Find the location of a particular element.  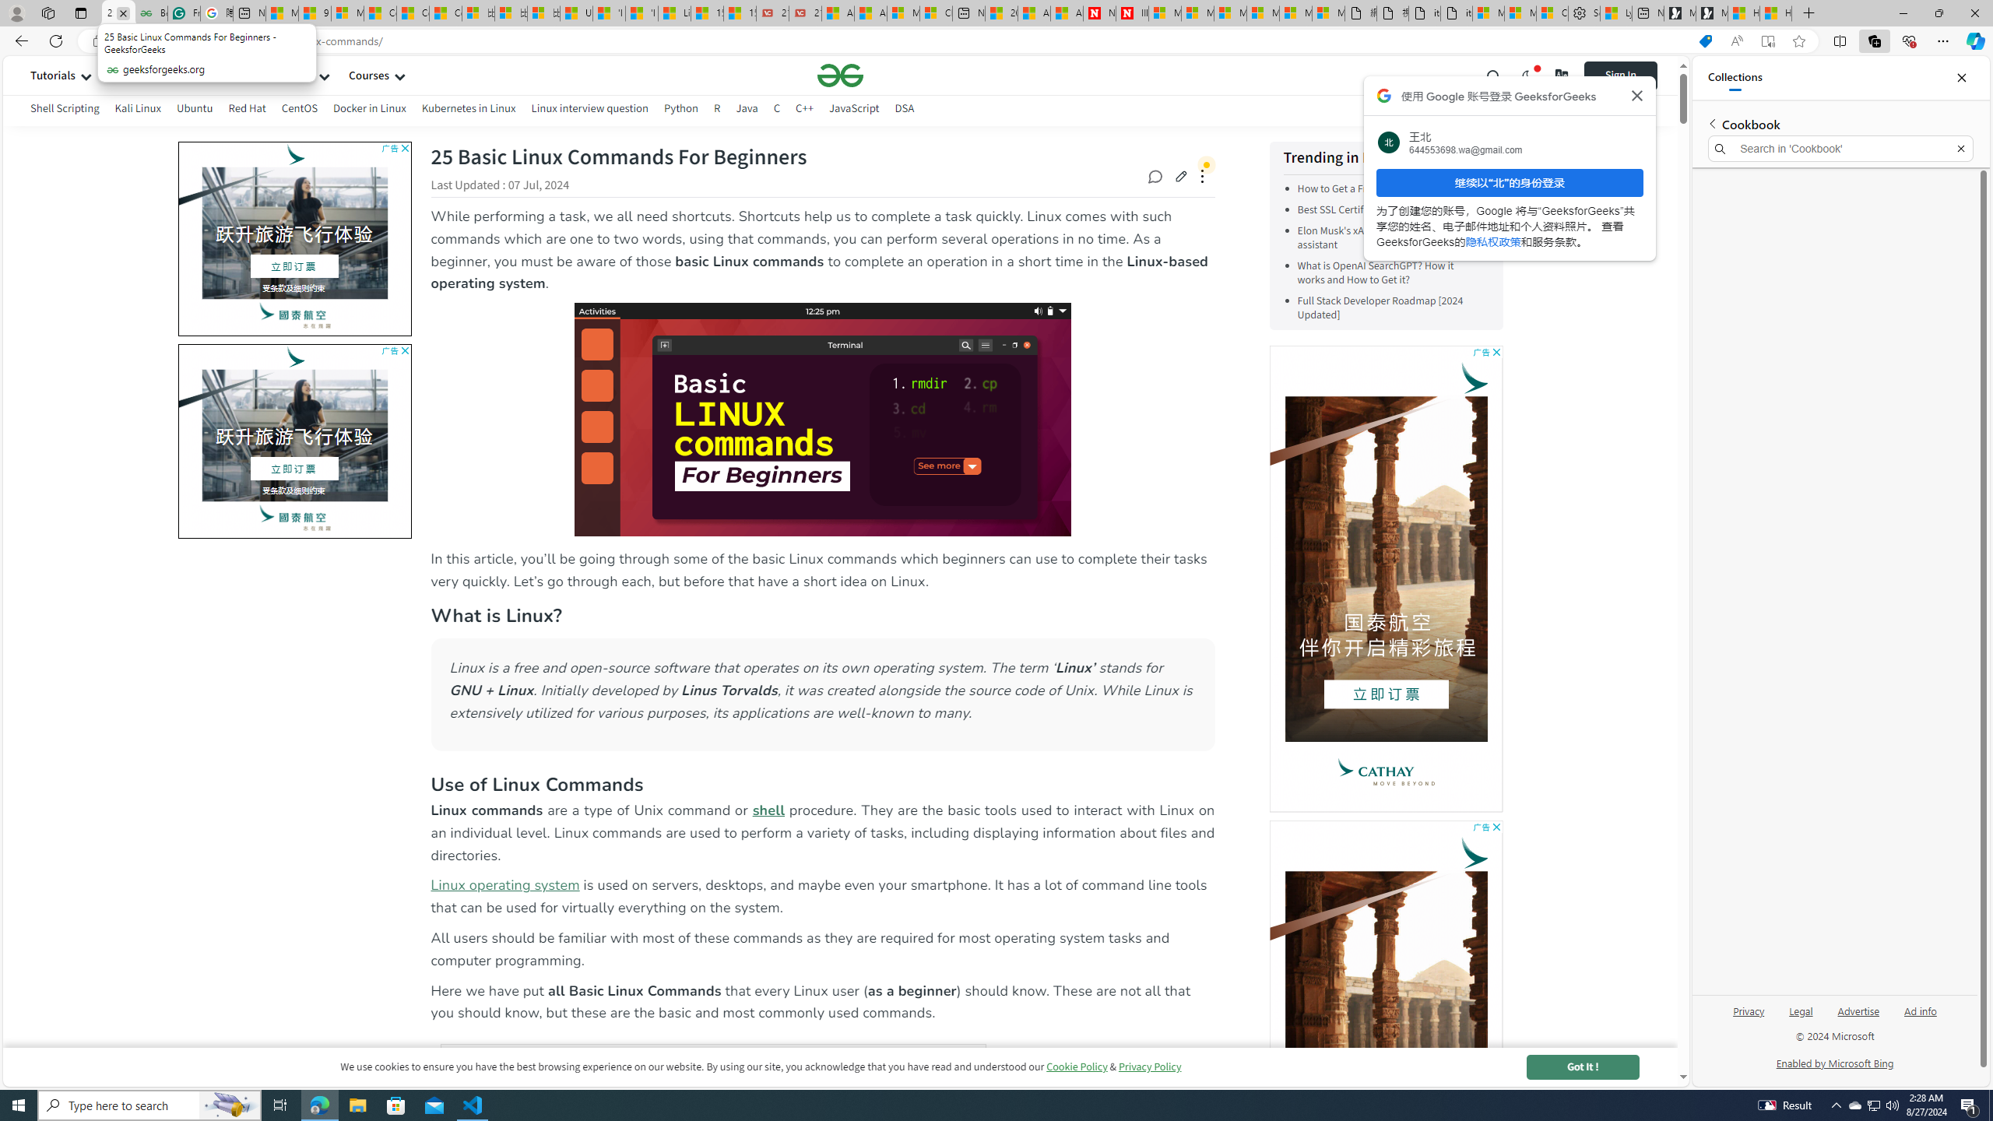

Tutorials is located at coordinates (53, 75).